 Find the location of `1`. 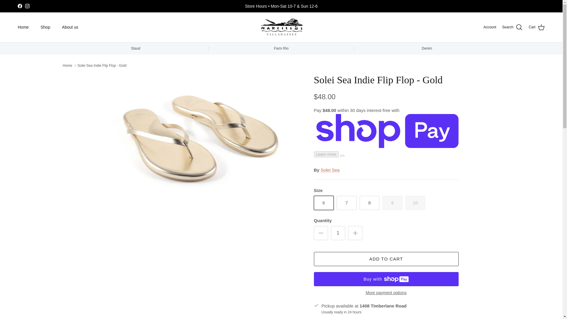

1 is located at coordinates (338, 233).